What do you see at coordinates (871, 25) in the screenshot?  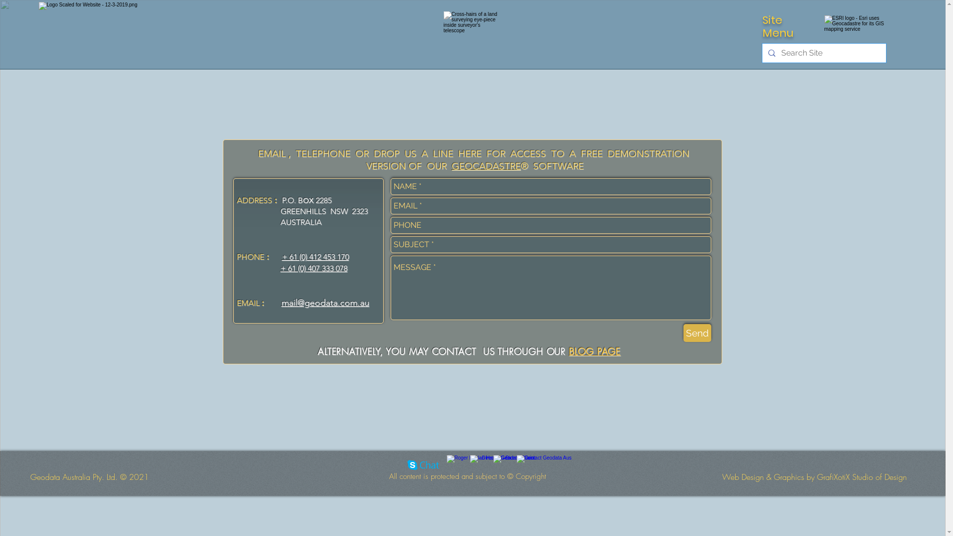 I see `Impressive Site Menu` at bounding box center [871, 25].